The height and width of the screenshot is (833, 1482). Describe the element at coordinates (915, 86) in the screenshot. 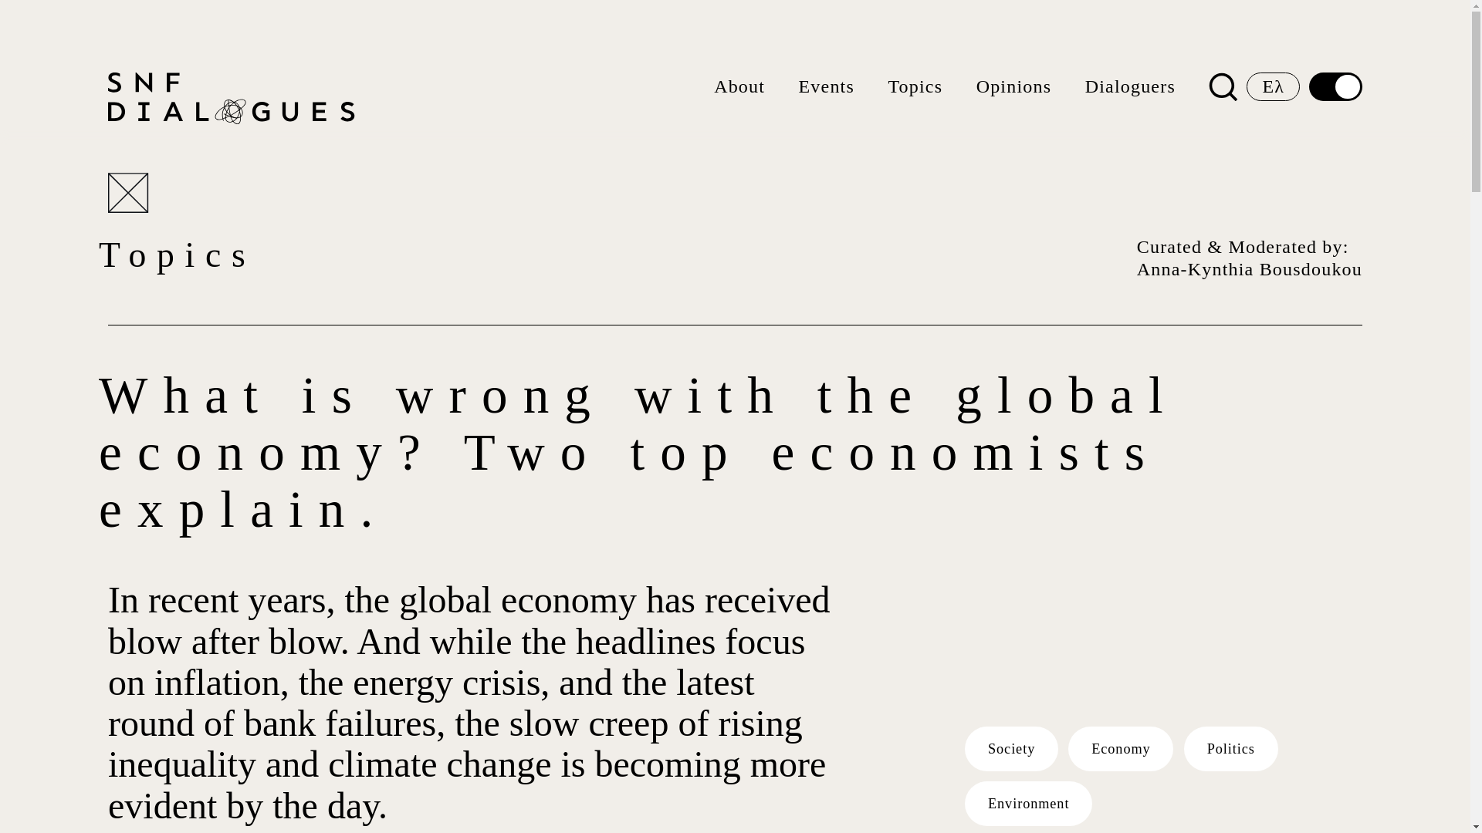

I see `Topics` at that location.